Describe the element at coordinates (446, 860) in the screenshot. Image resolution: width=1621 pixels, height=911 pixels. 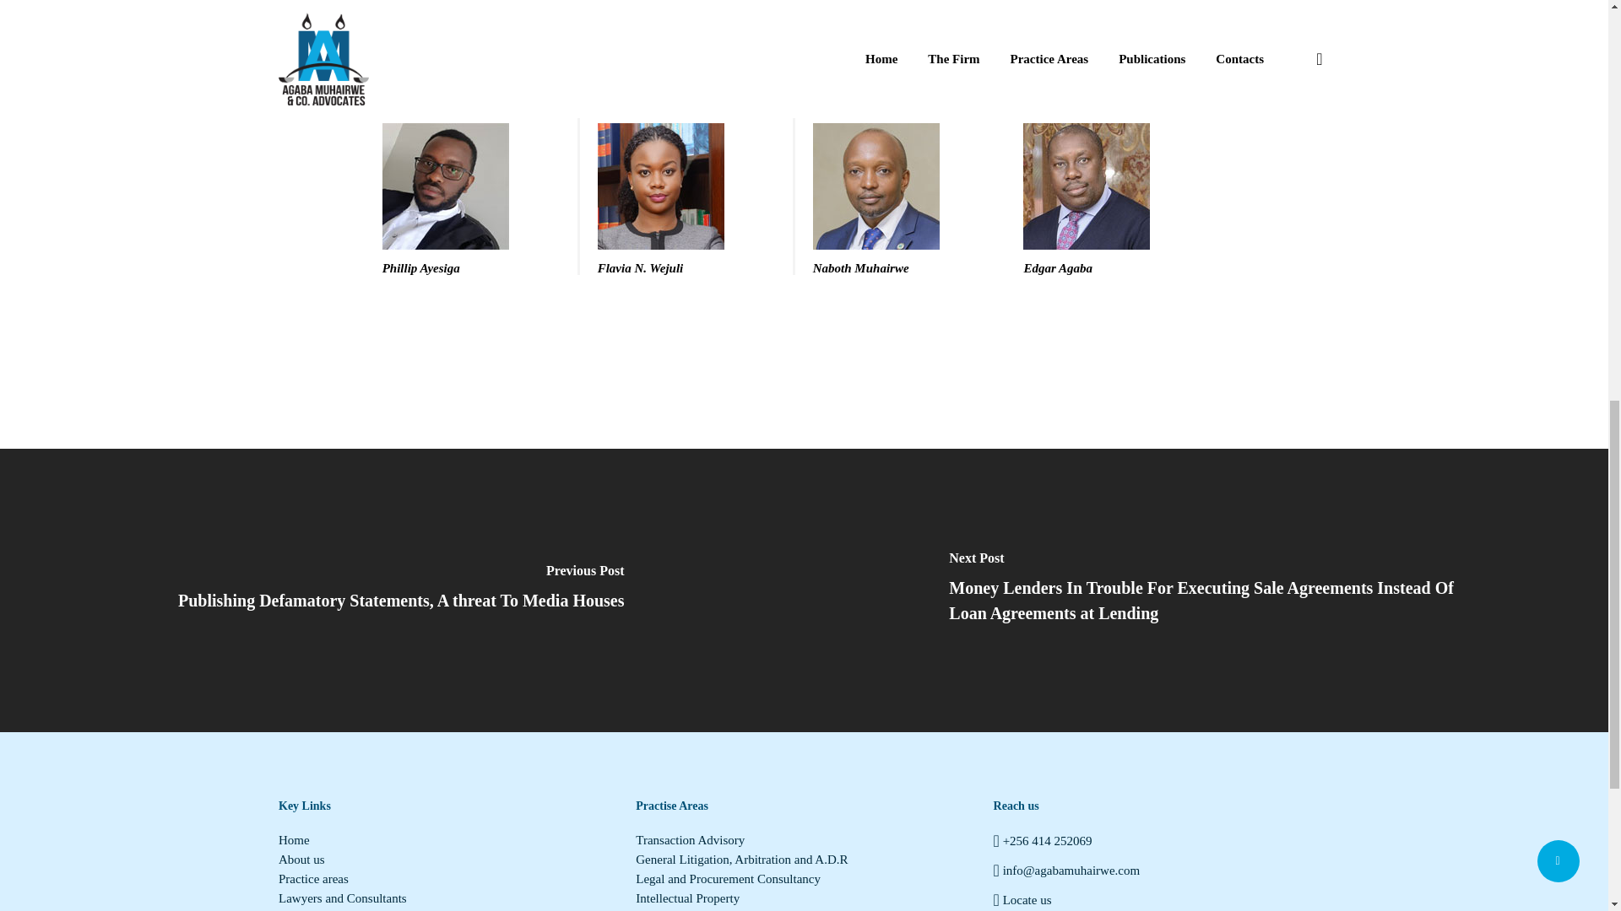
I see `About us` at that location.